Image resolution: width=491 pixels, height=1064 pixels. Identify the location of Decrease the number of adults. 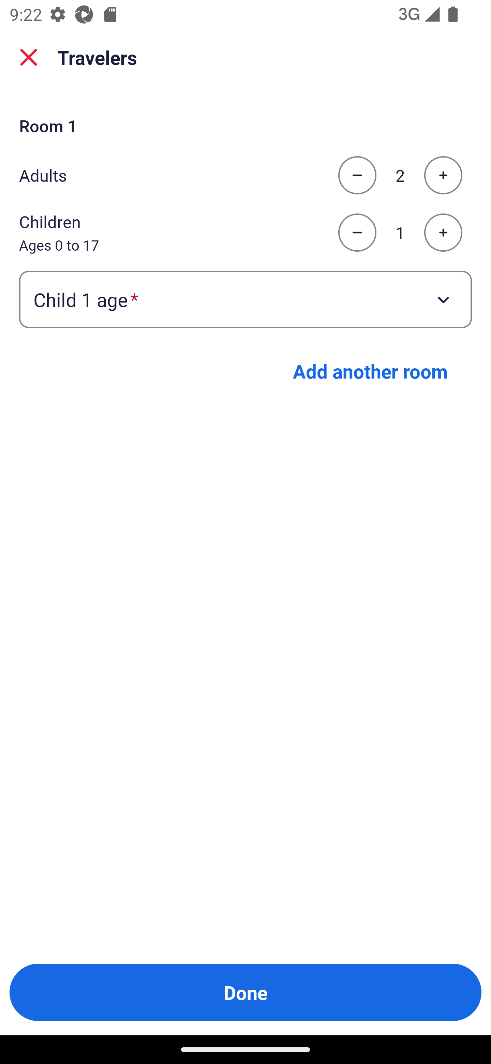
(357, 175).